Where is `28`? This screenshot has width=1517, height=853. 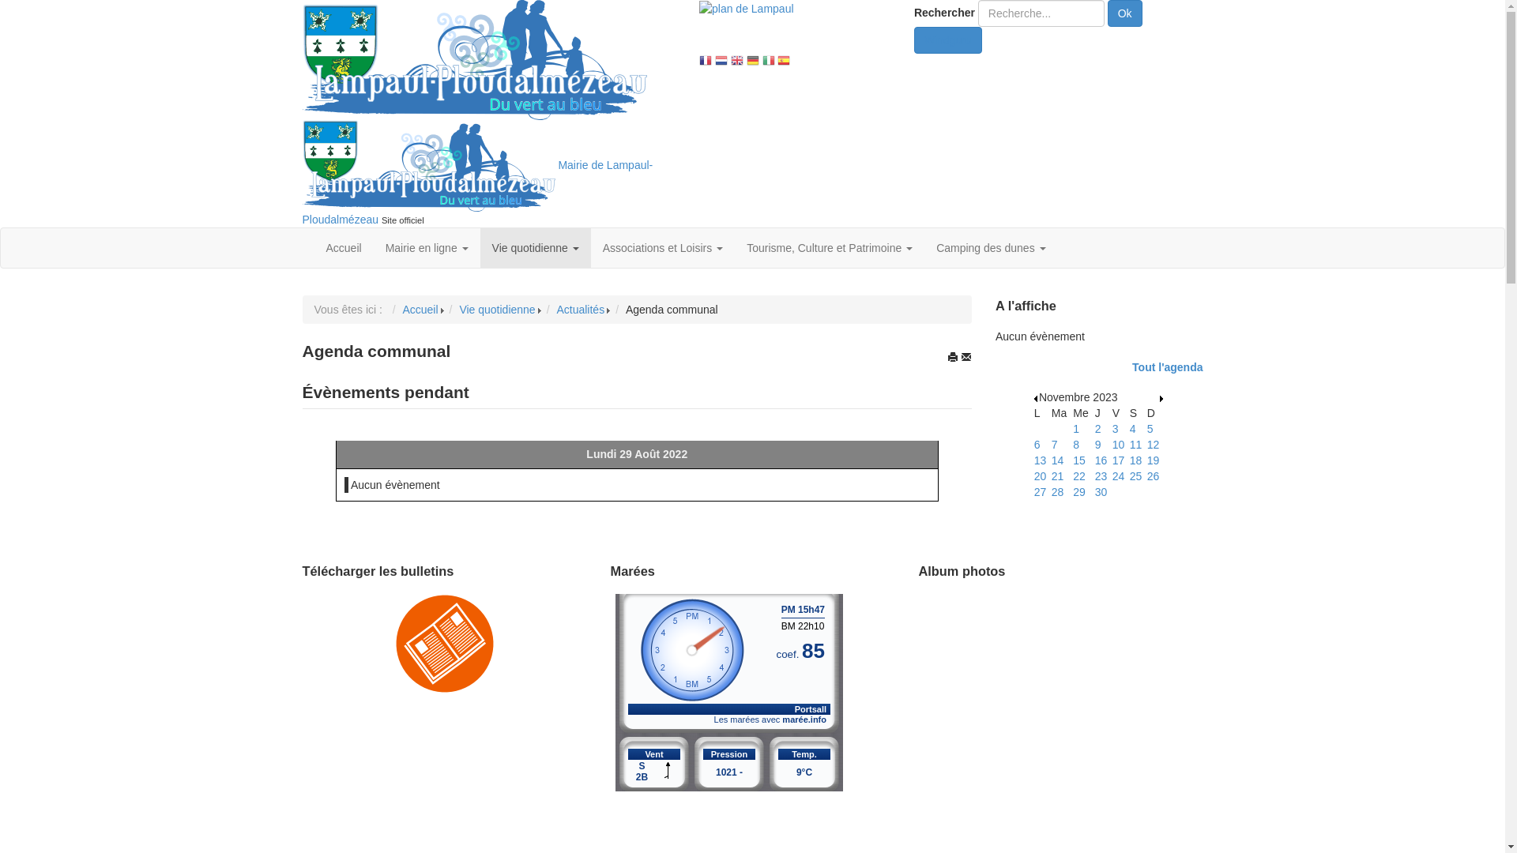
28 is located at coordinates (1058, 492).